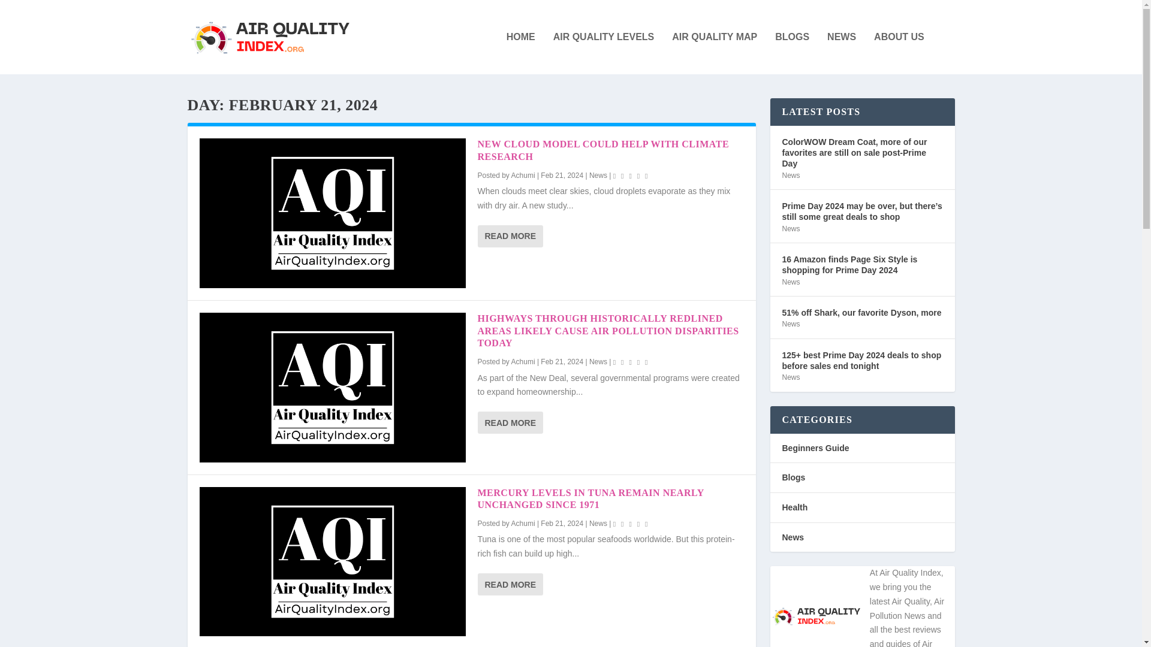 The image size is (1151, 647). What do you see at coordinates (899, 53) in the screenshot?
I see `ABOUT US` at bounding box center [899, 53].